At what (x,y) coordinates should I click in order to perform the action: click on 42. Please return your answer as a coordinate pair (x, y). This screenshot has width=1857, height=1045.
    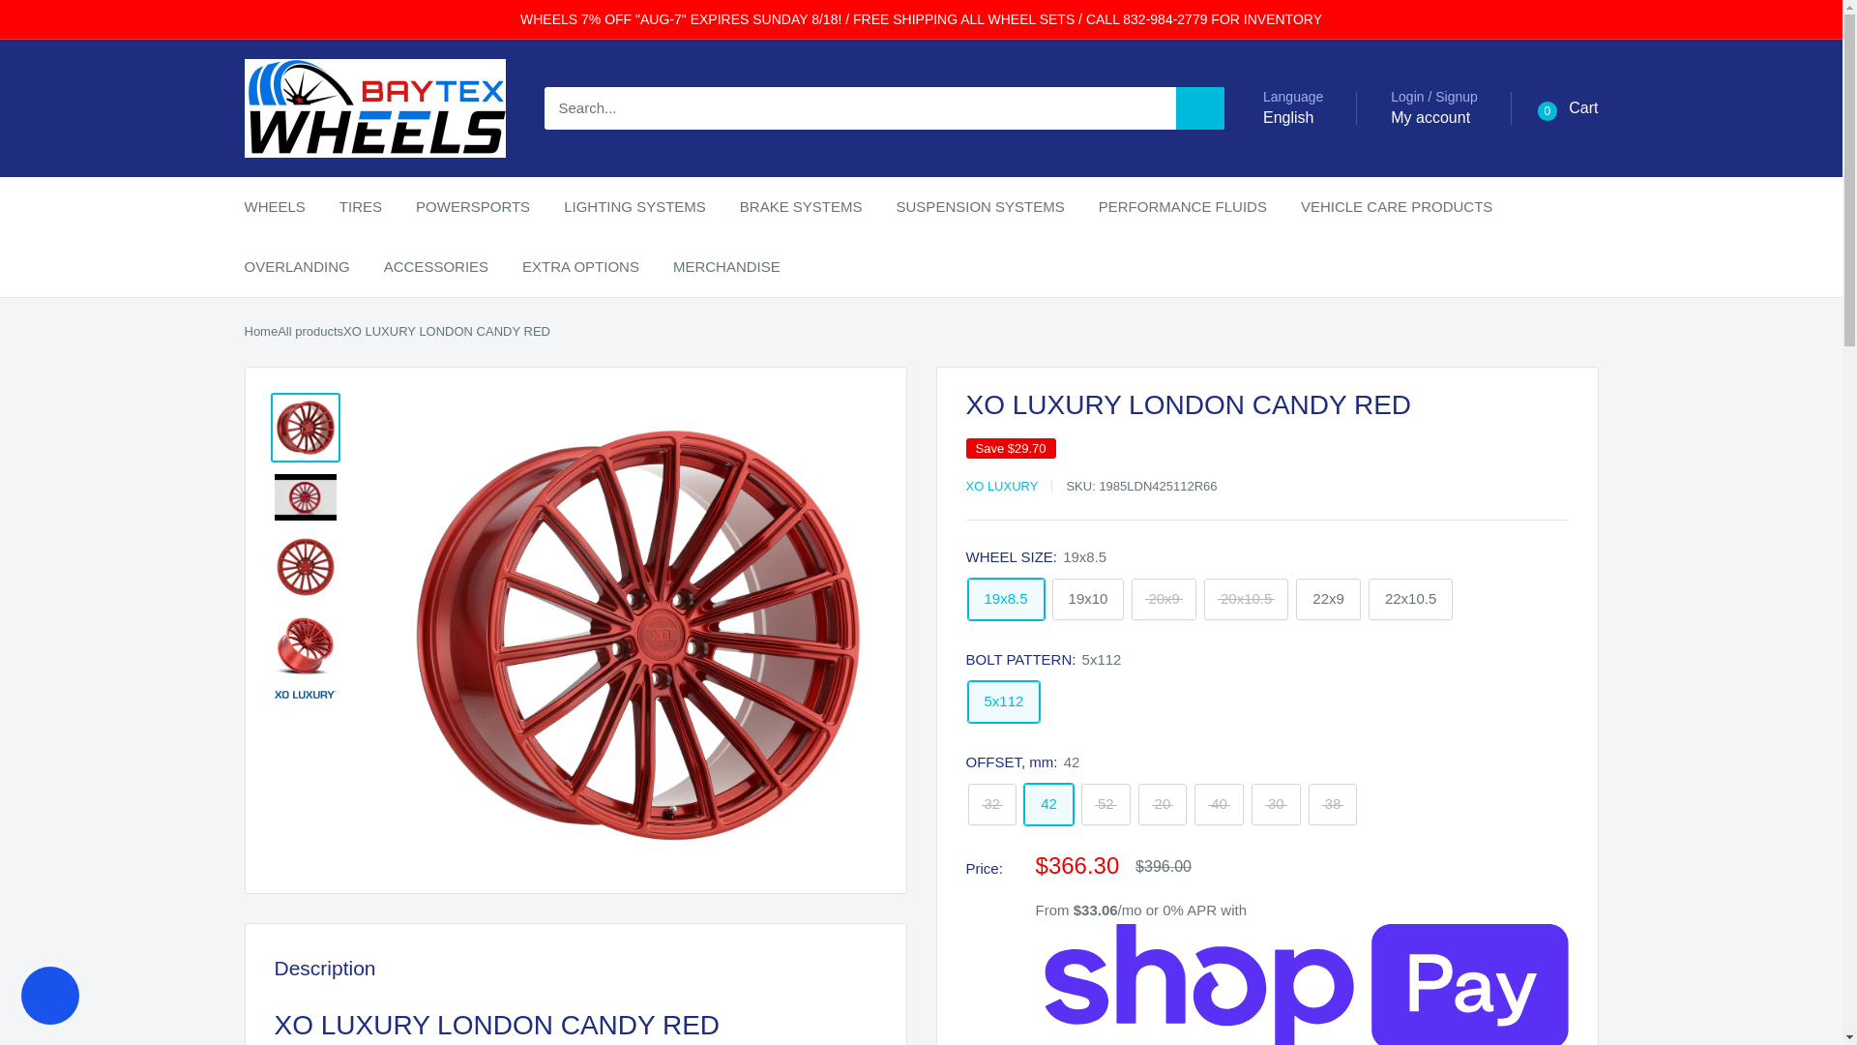
    Looking at the image, I should click on (1048, 805).